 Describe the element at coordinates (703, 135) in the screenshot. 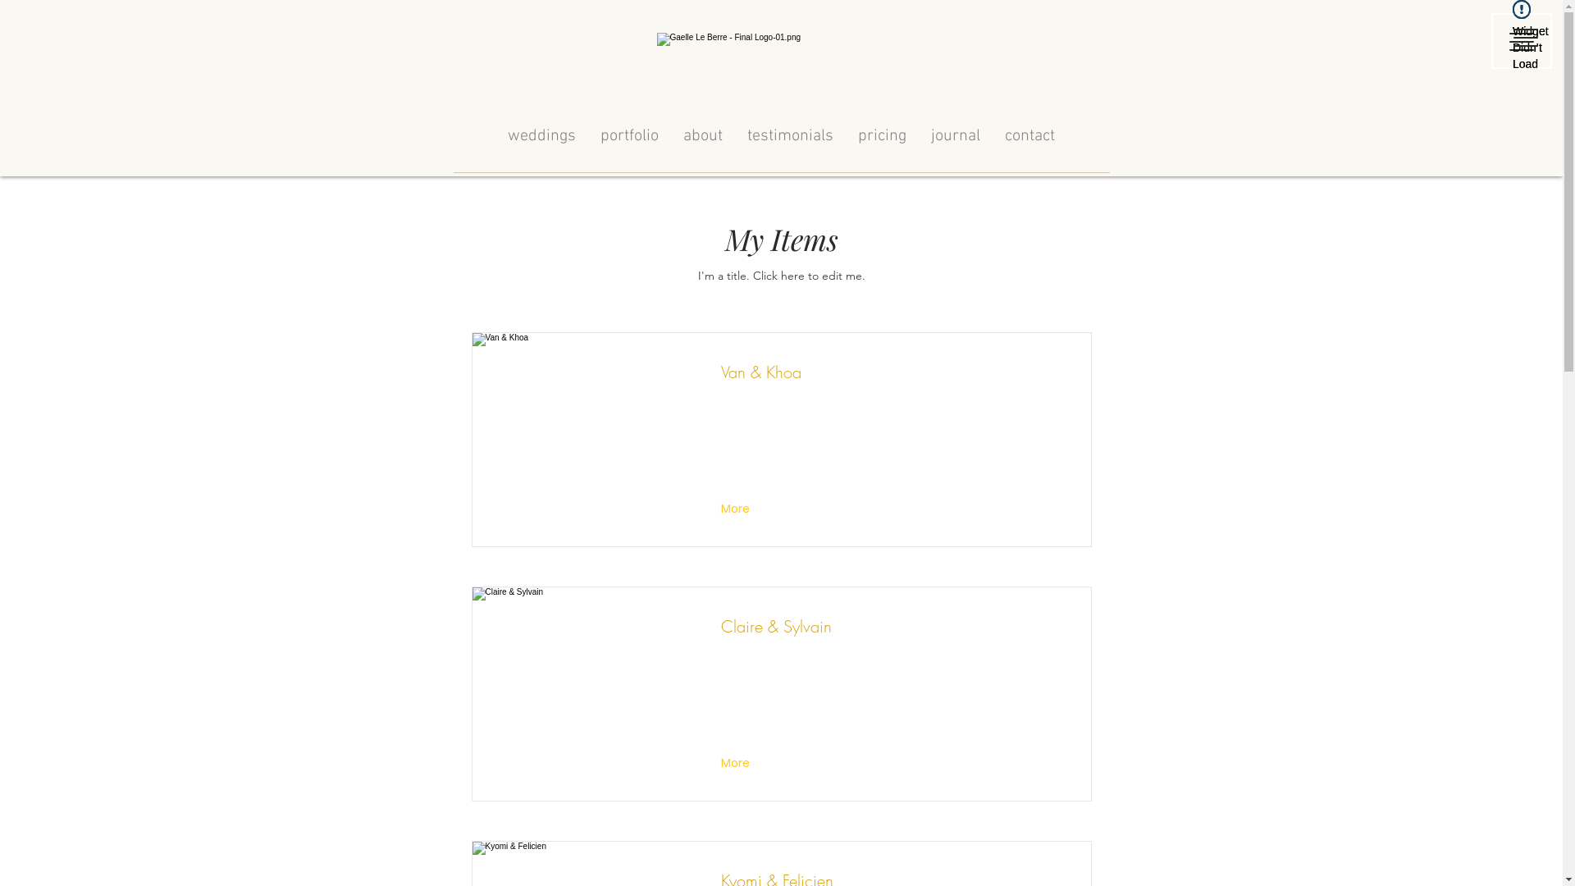

I see `about` at that location.